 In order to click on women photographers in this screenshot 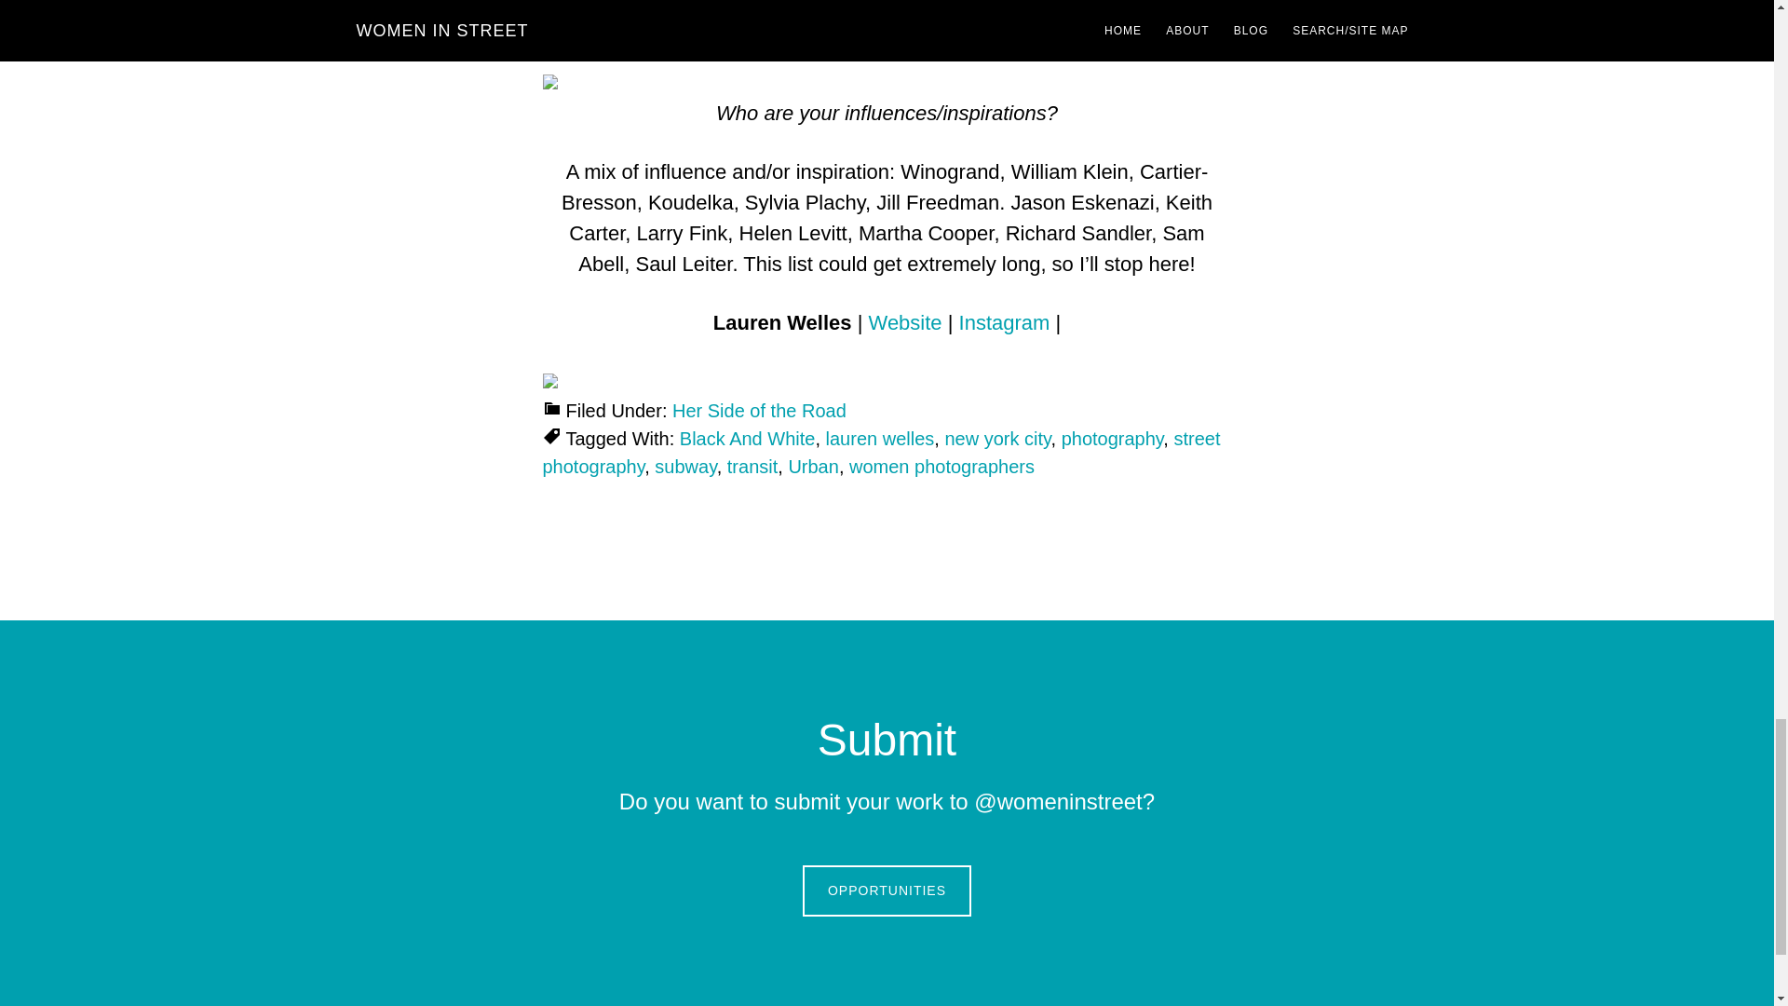, I will do `click(942, 466)`.